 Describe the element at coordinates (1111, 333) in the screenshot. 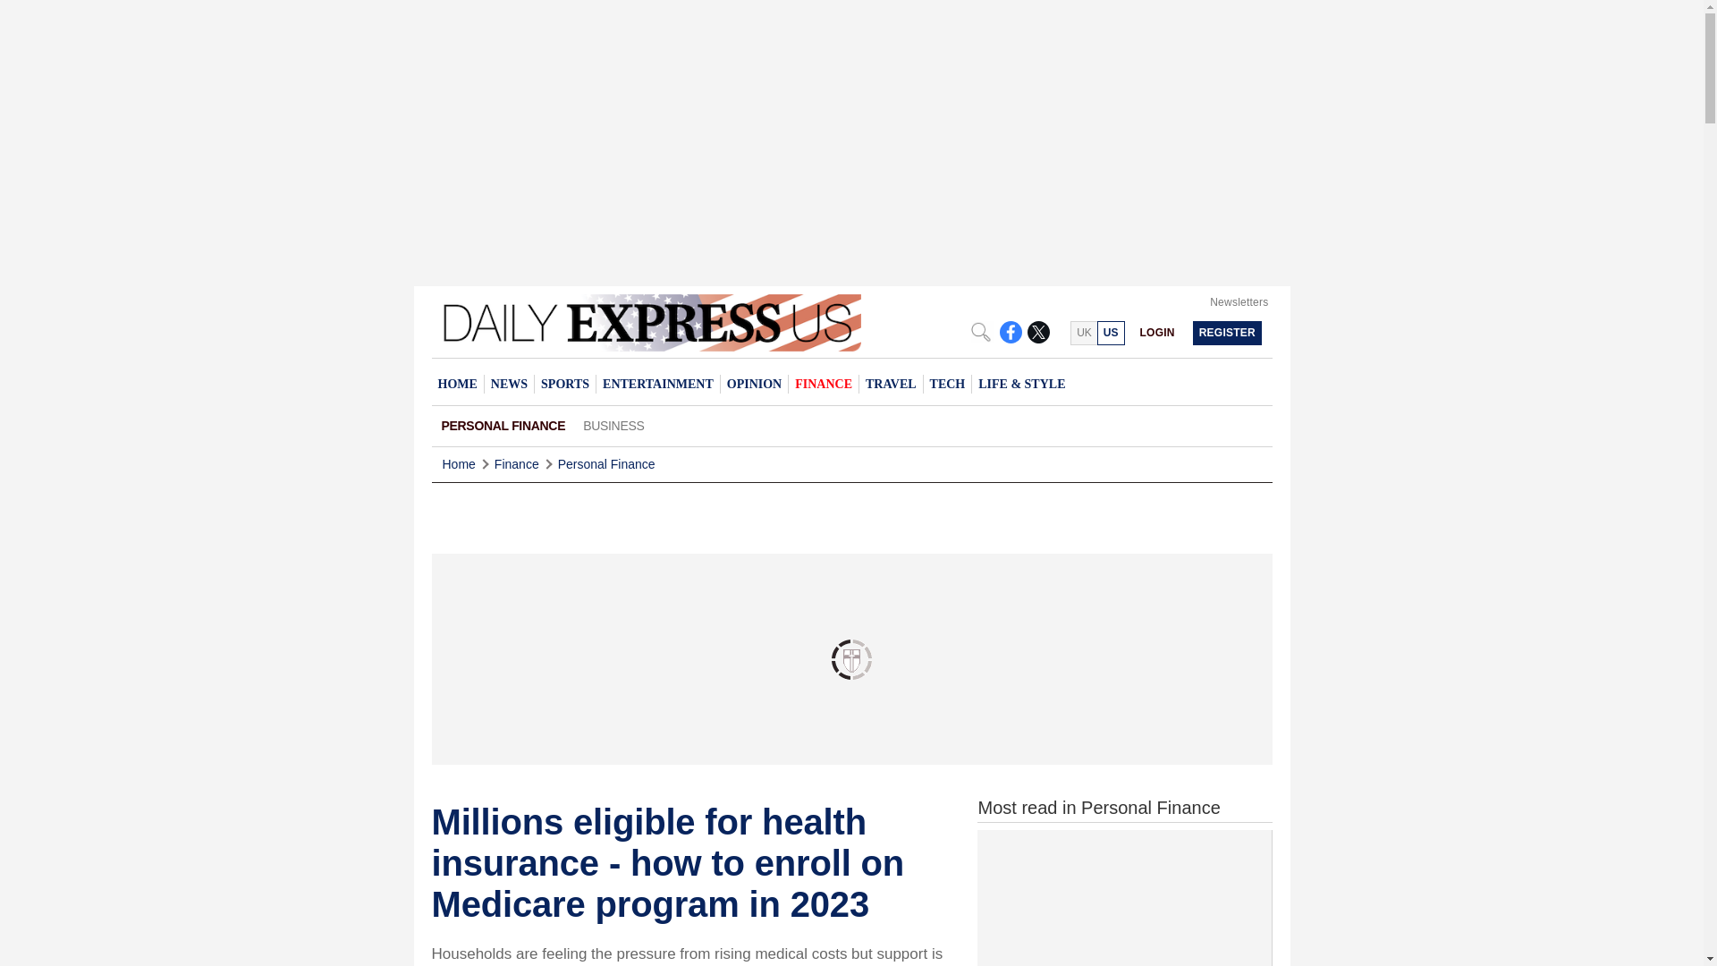

I see `the-express.com` at that location.